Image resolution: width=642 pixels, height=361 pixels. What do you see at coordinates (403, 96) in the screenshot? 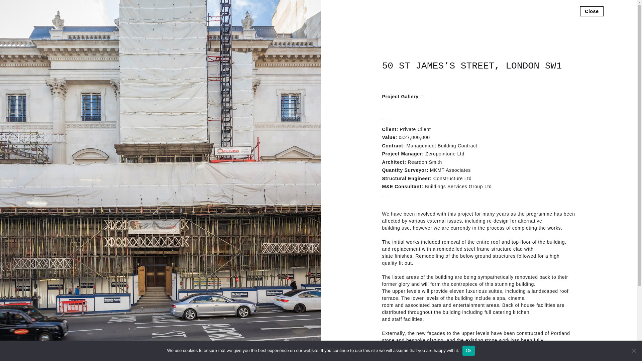
I see `Project Gallery` at bounding box center [403, 96].